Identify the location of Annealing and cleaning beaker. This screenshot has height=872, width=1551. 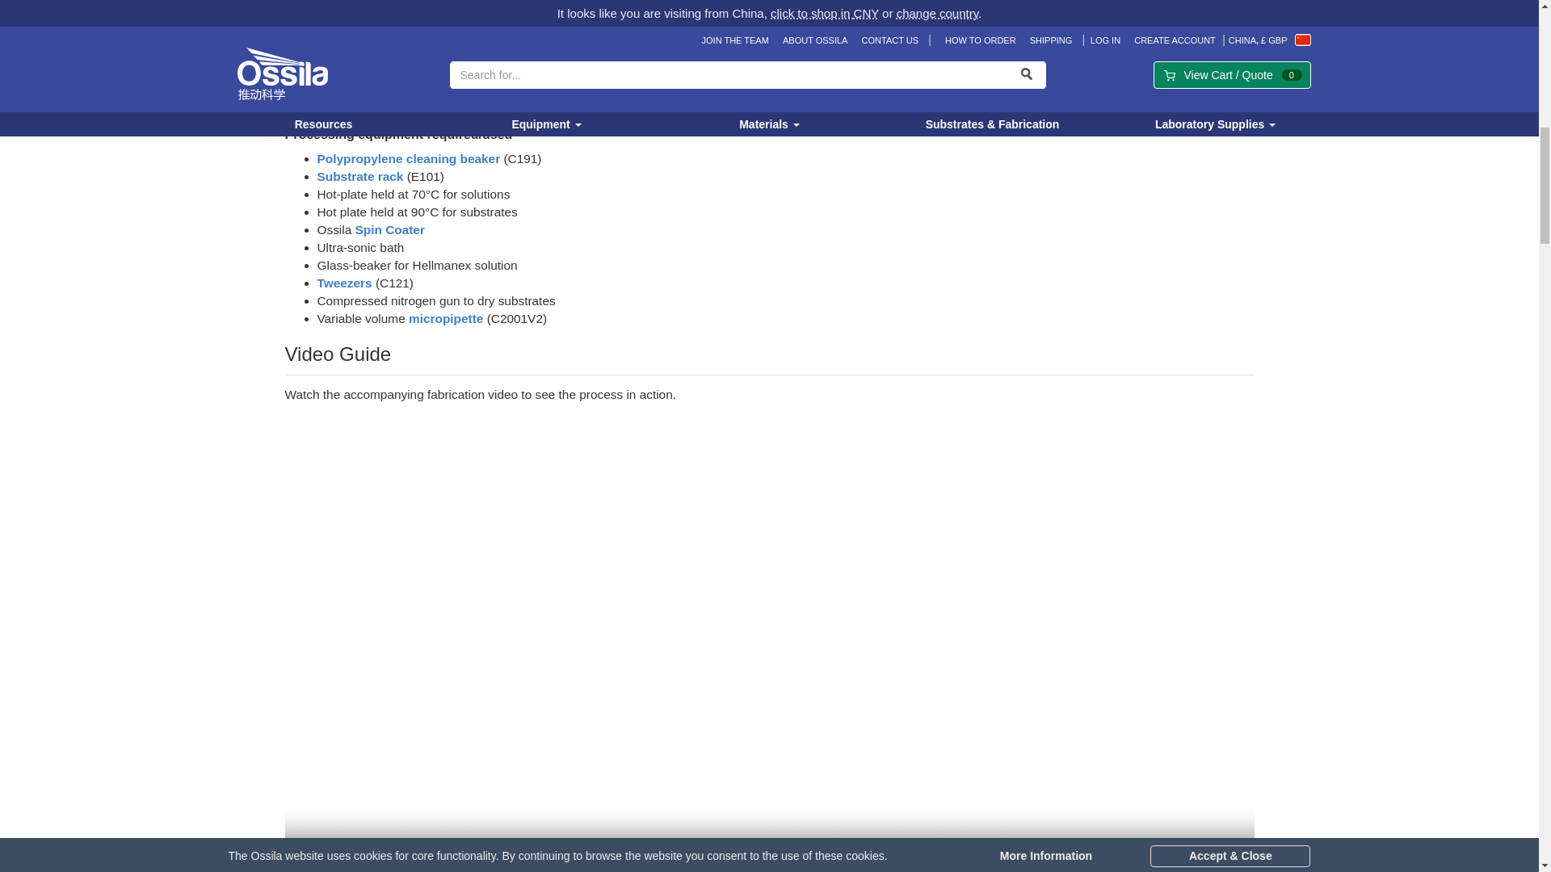
(407, 158).